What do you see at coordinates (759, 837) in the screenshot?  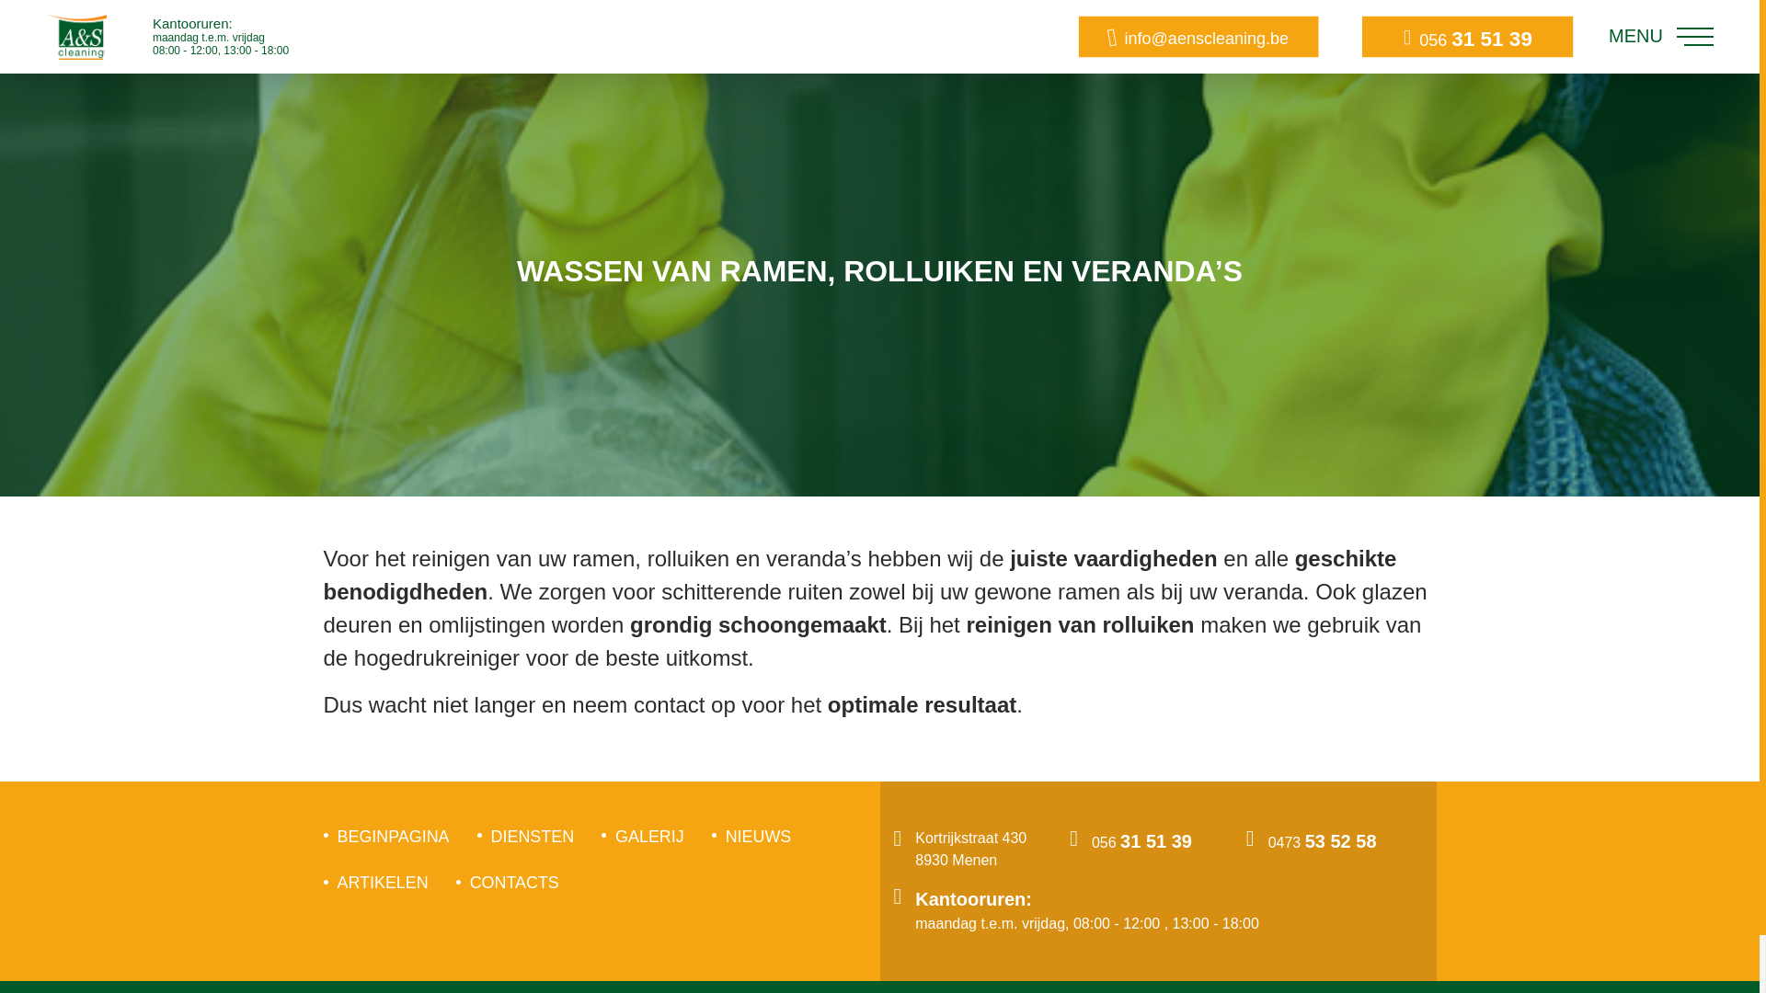 I see `NIEUWS` at bounding box center [759, 837].